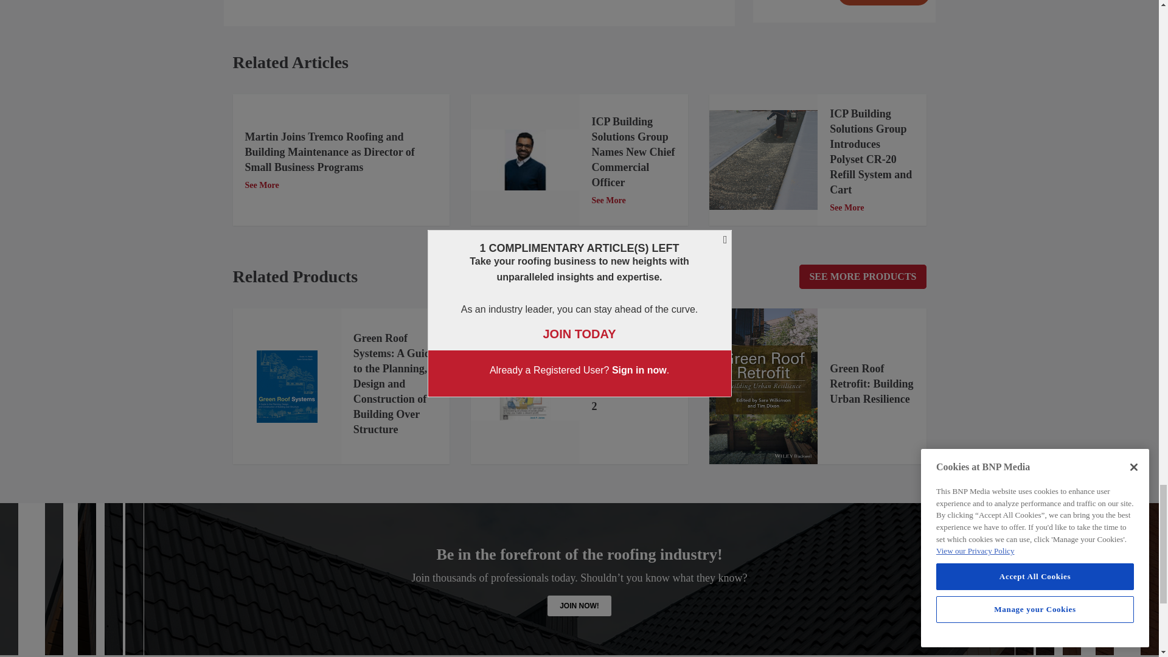  What do you see at coordinates (844, 11) in the screenshot?
I see `Interaction questions` at bounding box center [844, 11].